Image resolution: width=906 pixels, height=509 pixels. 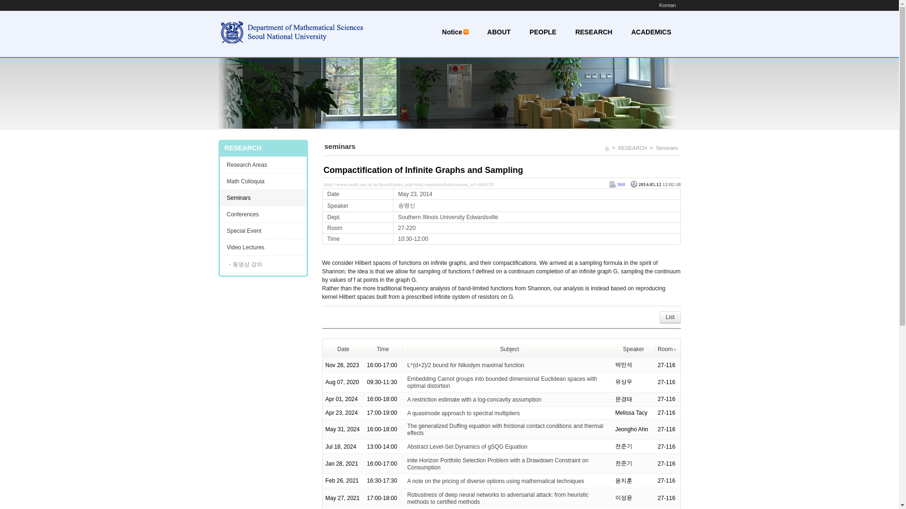 What do you see at coordinates (465, 32) in the screenshot?
I see `new` at bounding box center [465, 32].